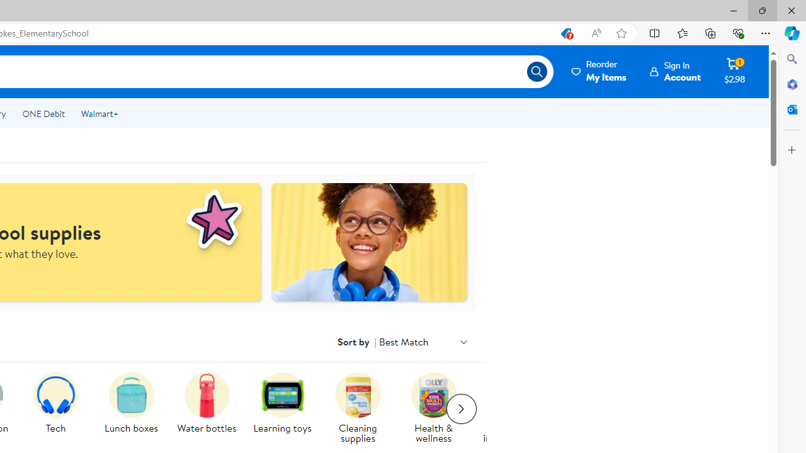 This screenshot has height=453, width=806. Describe the element at coordinates (55, 395) in the screenshot. I see `A blue headset is on display.` at that location.